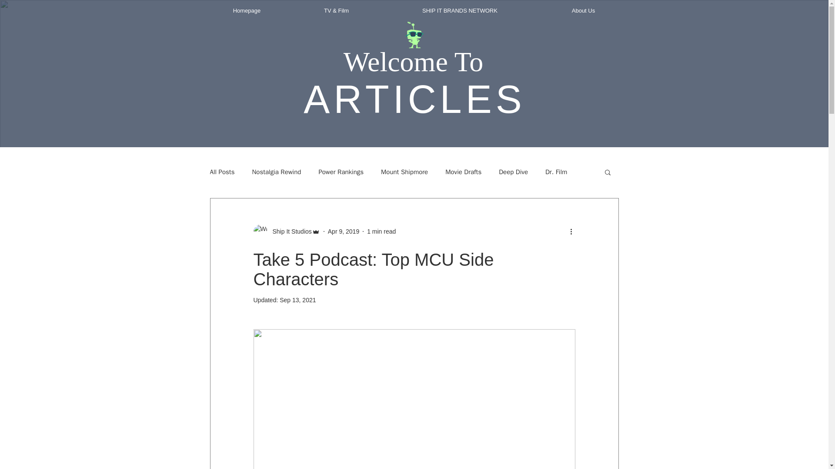 Image resolution: width=835 pixels, height=469 pixels. What do you see at coordinates (459, 10) in the screenshot?
I see `SHIP IT BRANDS NETWORK` at bounding box center [459, 10].